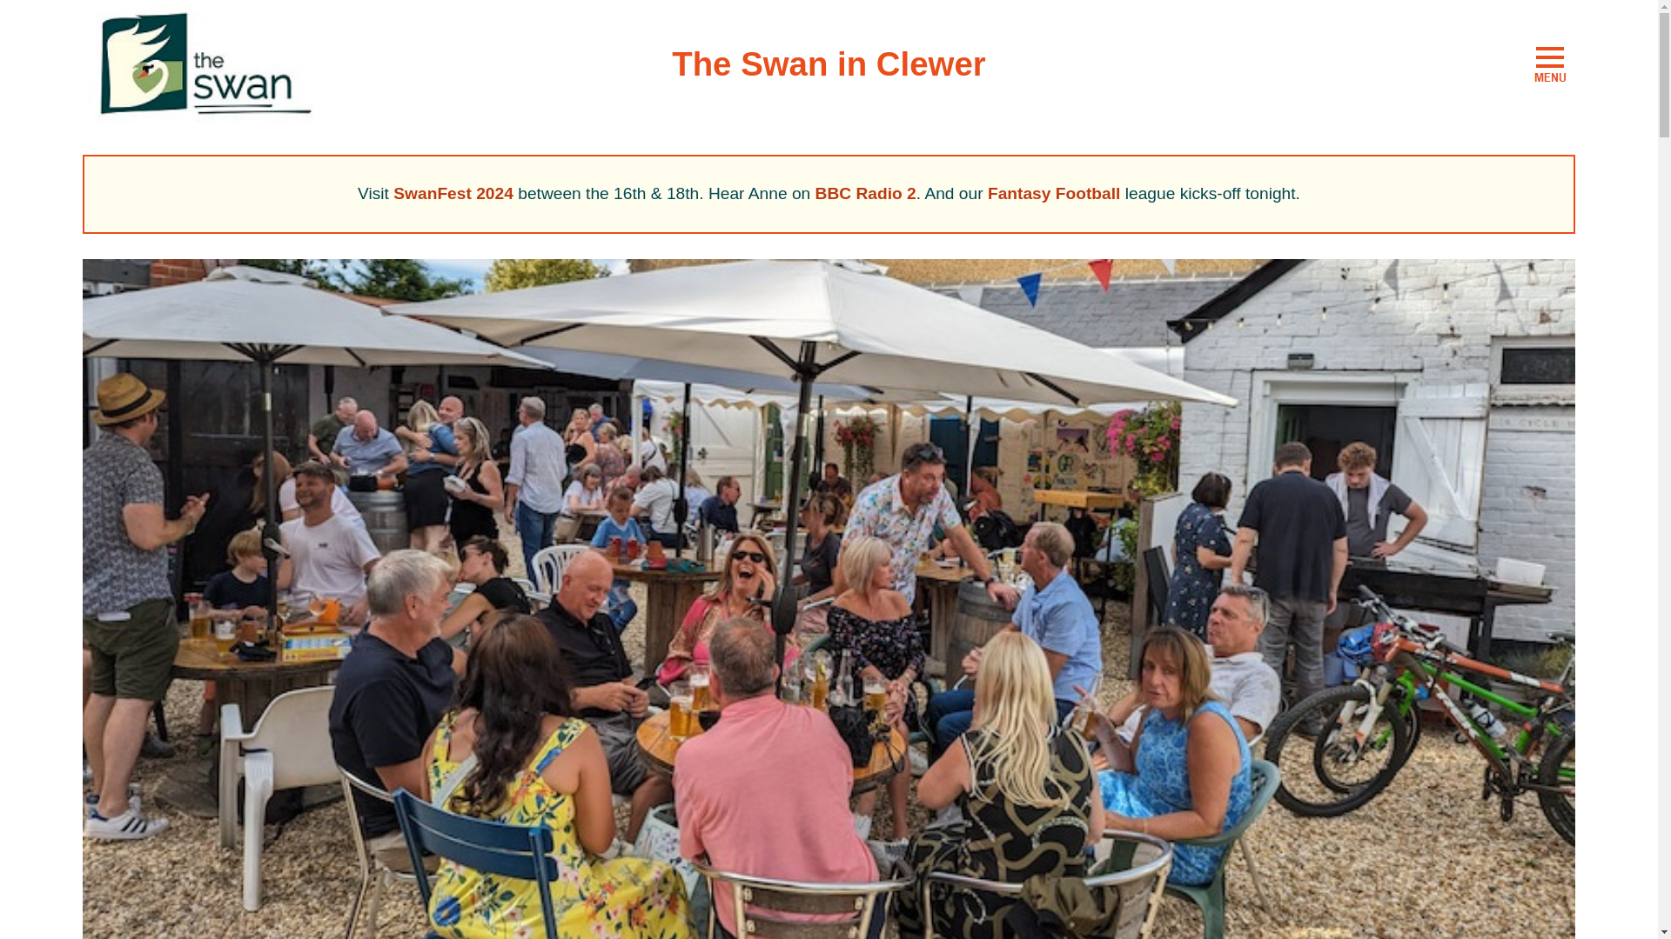 This screenshot has height=939, width=1671. What do you see at coordinates (202, 64) in the screenshot?
I see `The Swan in Clewer, Windsor` at bounding box center [202, 64].